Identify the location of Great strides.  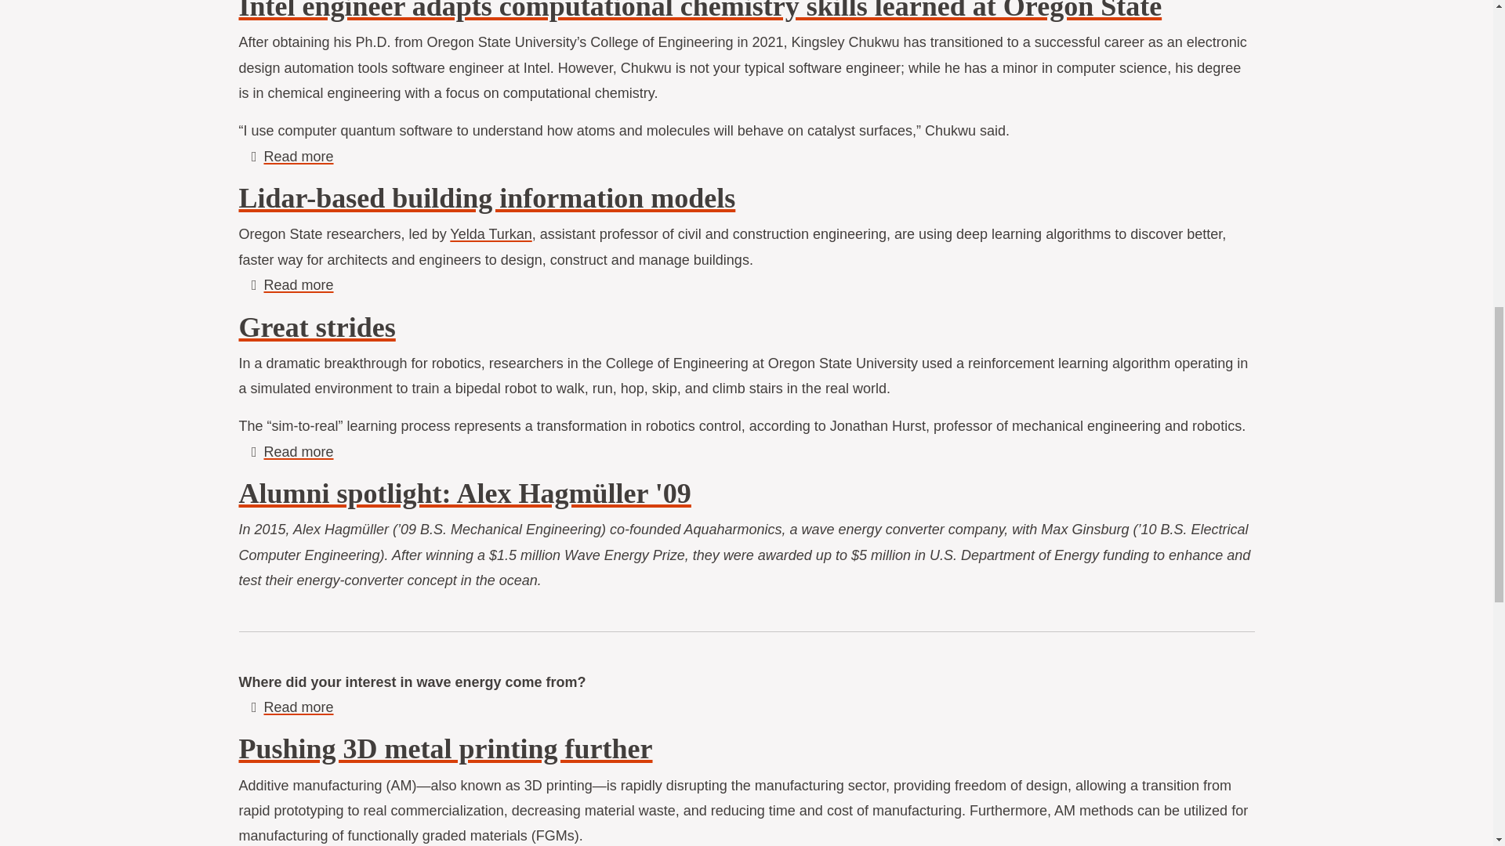
(491, 233).